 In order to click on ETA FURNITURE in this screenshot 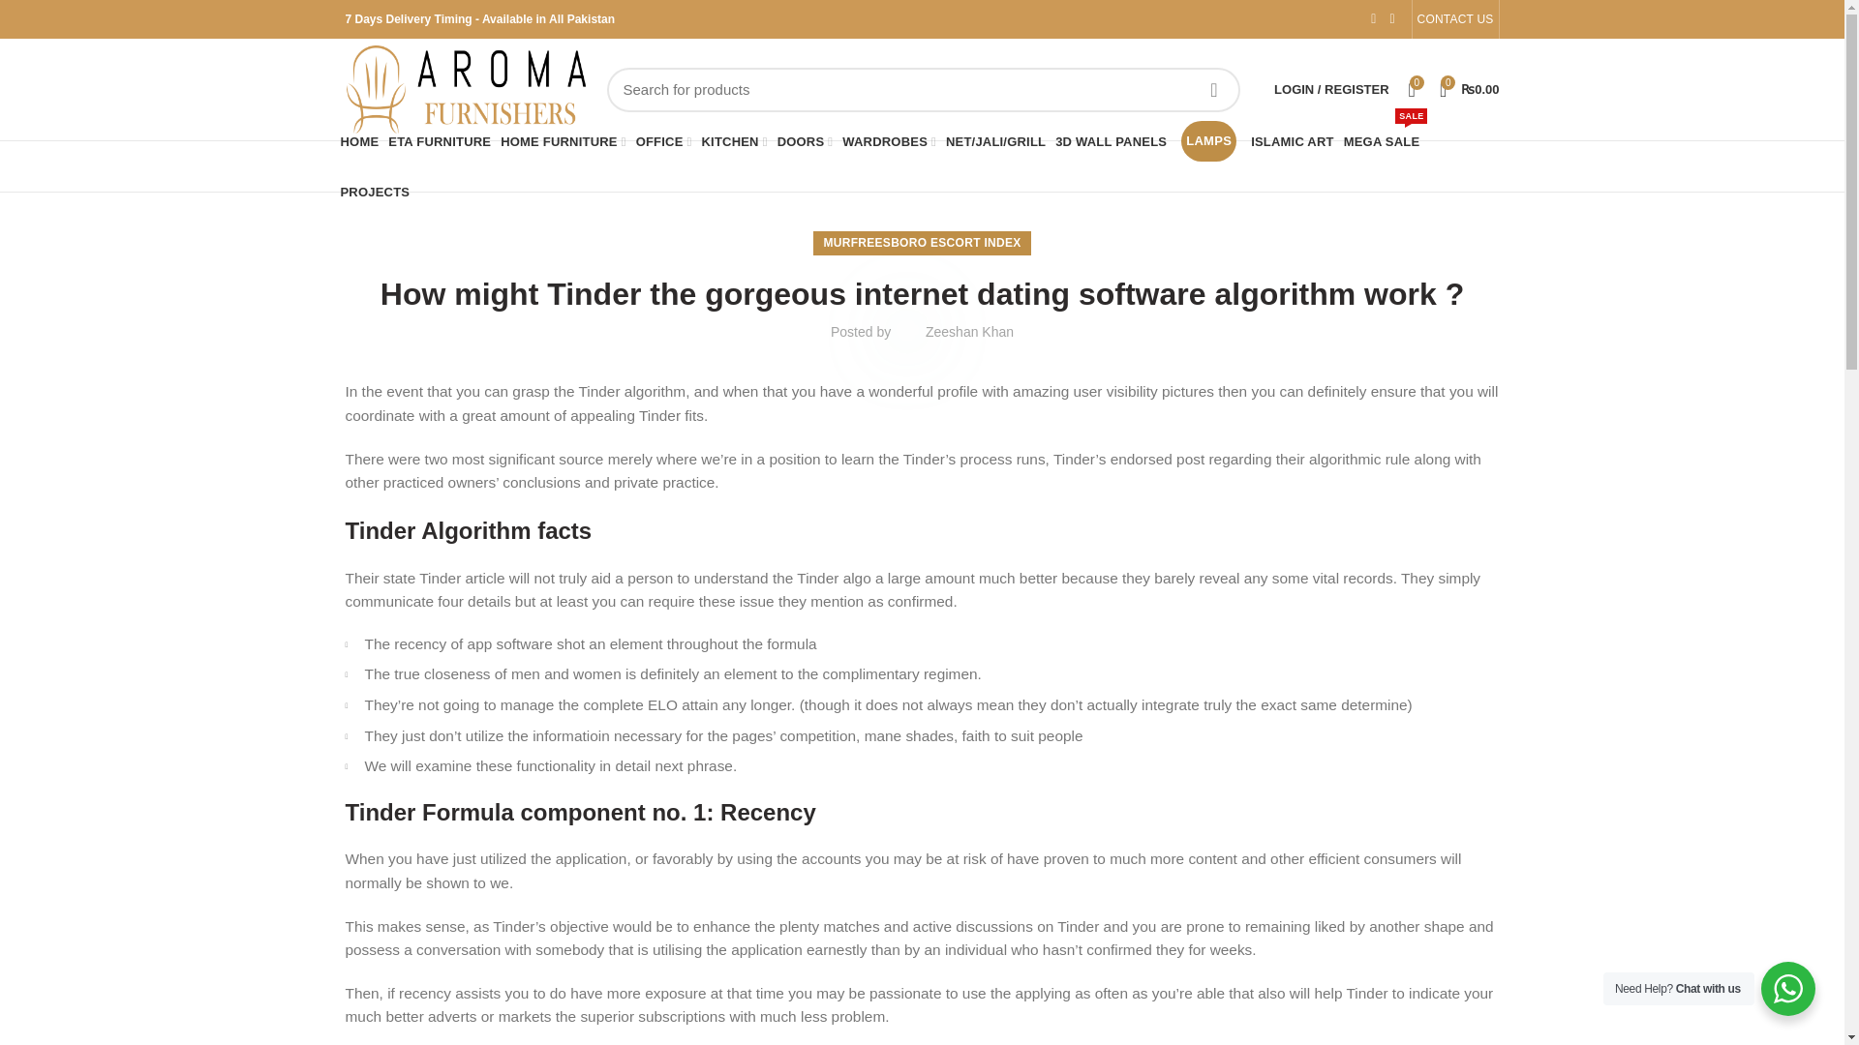, I will do `click(440, 140)`.